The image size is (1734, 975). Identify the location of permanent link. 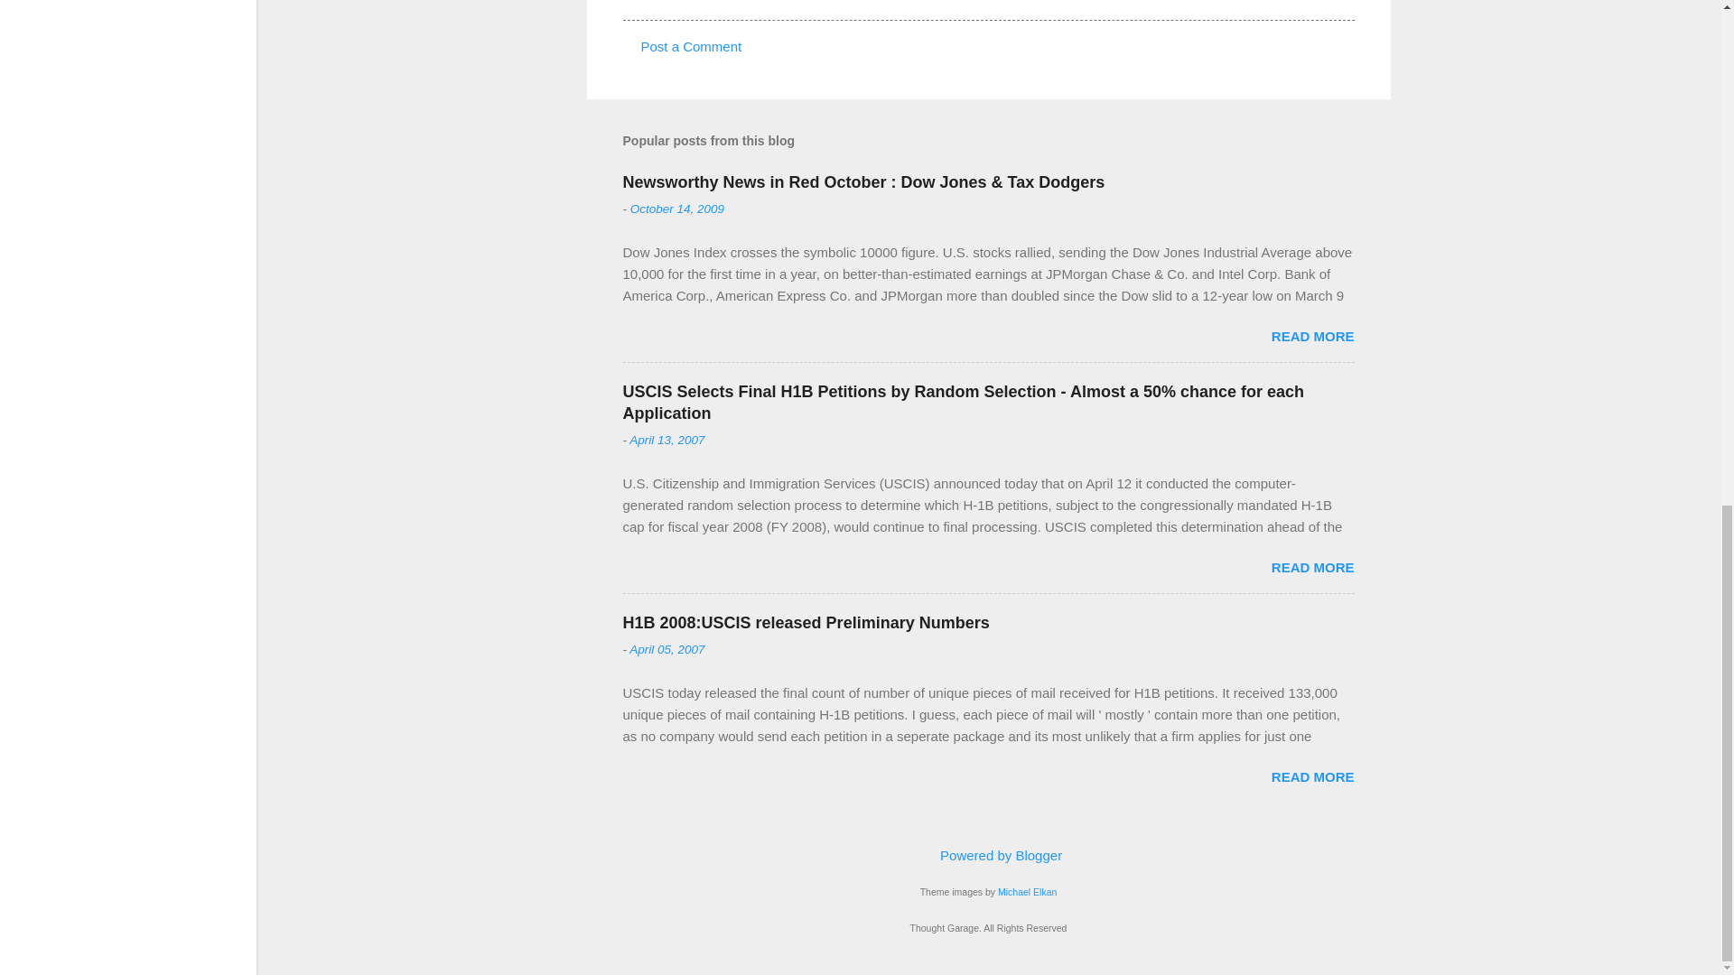
(677, 208).